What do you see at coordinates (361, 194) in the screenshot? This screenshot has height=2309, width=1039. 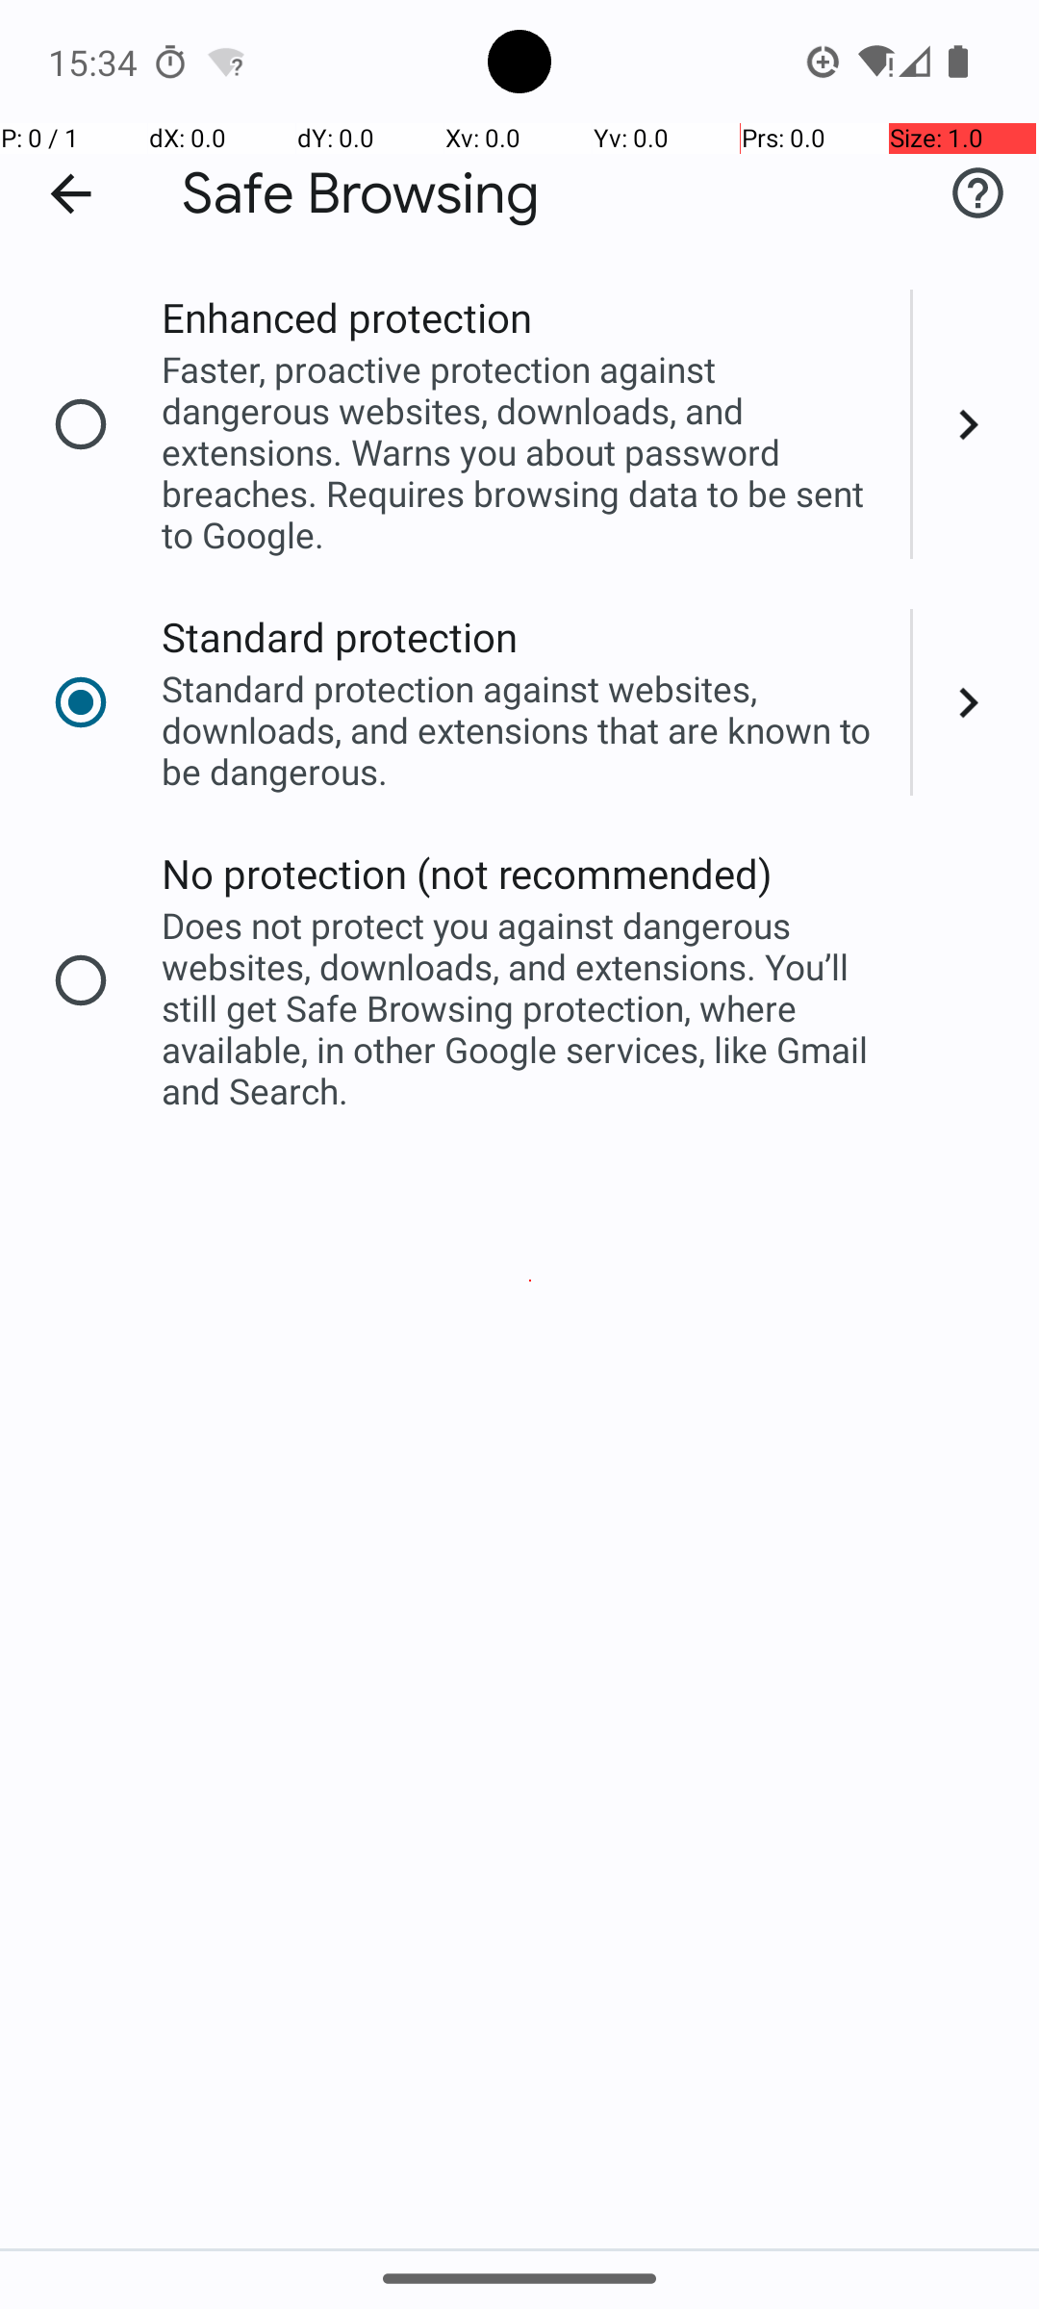 I see `Safe Browsing` at bounding box center [361, 194].